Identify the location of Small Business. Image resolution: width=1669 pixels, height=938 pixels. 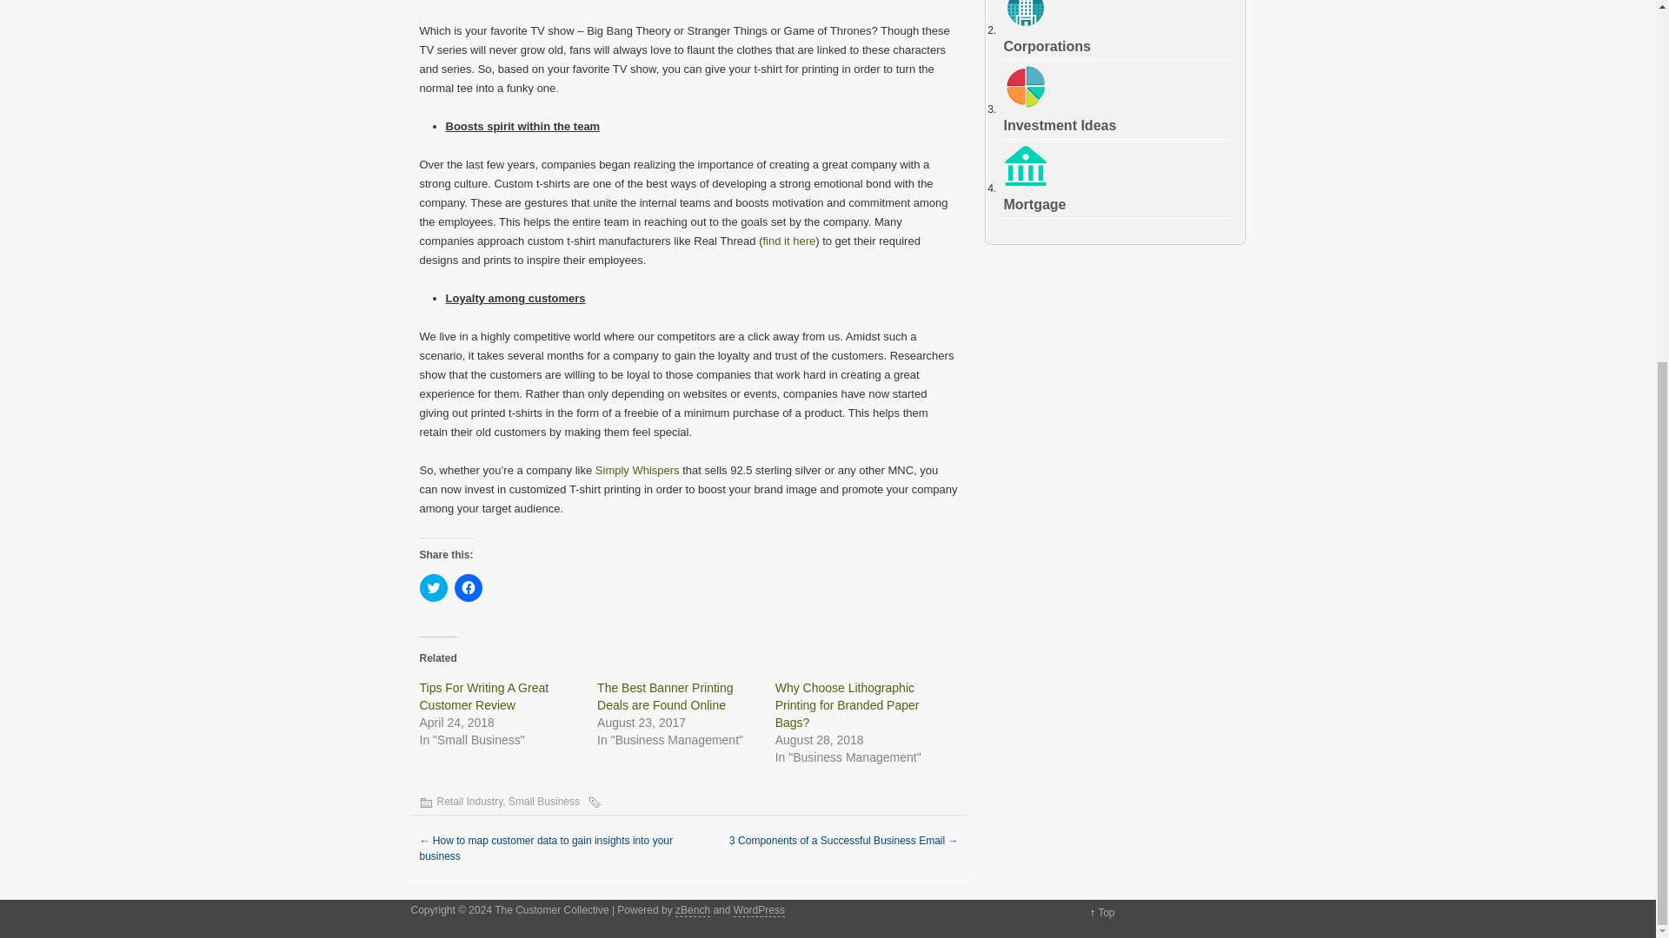
(544, 801).